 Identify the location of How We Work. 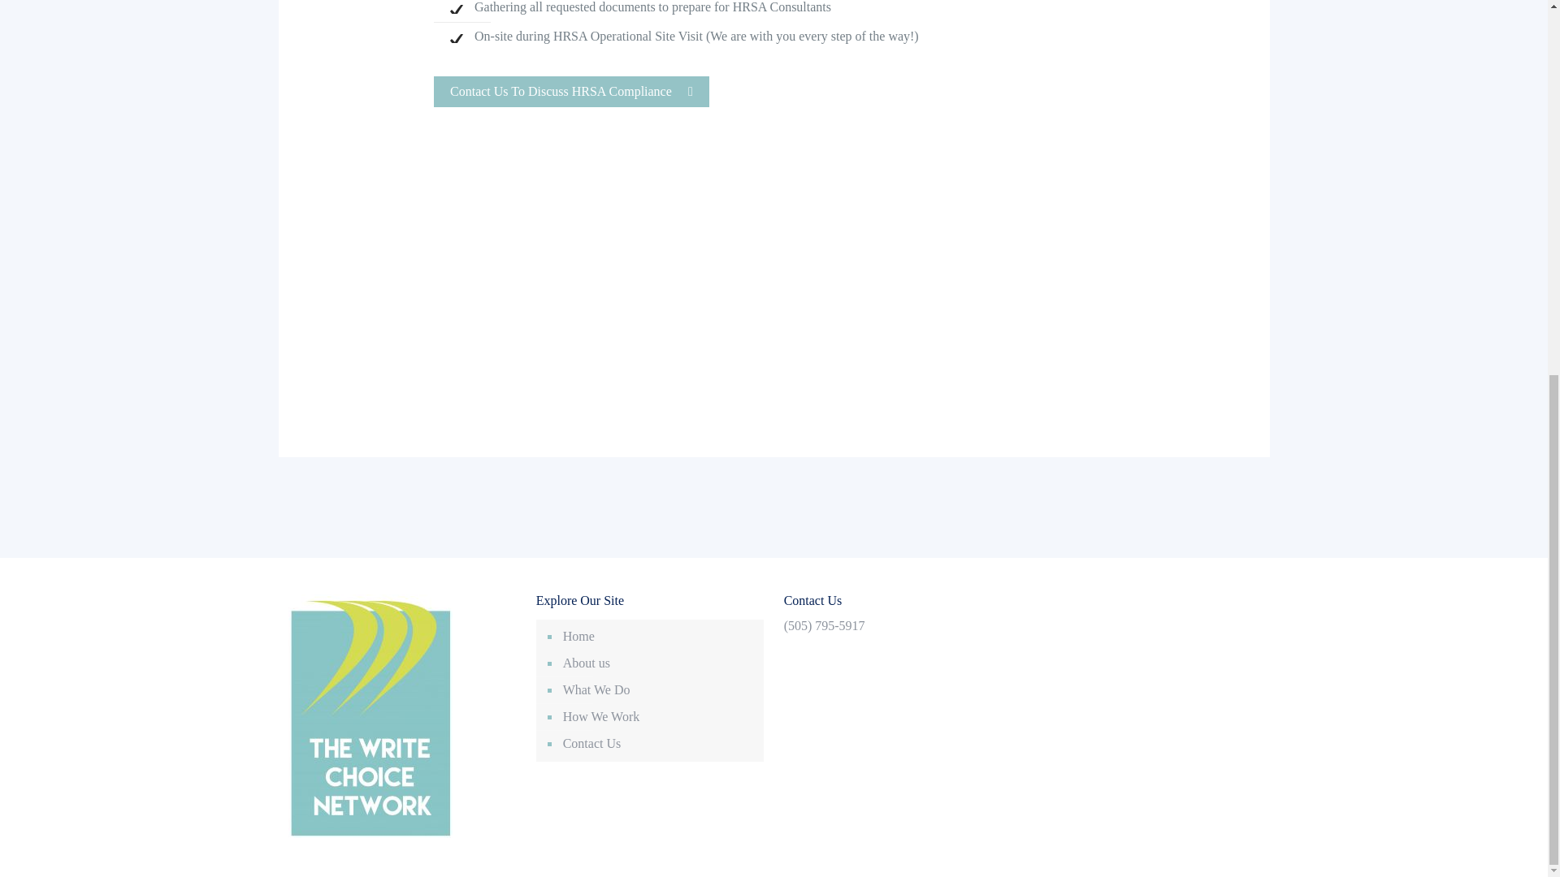
(658, 66).